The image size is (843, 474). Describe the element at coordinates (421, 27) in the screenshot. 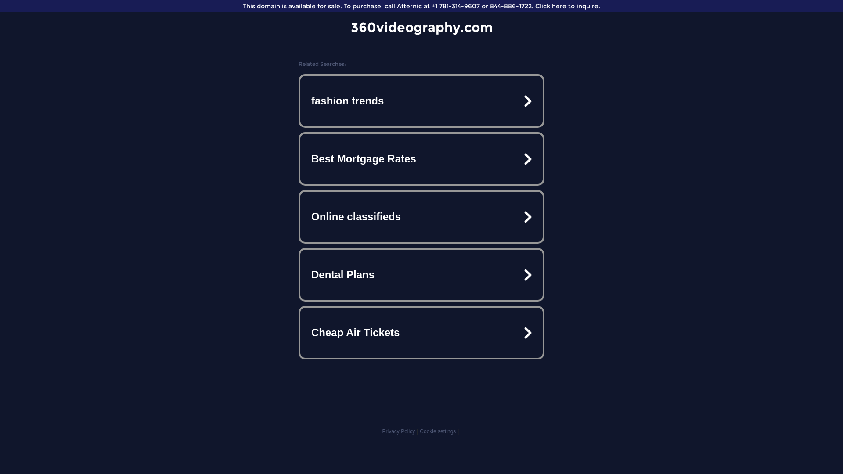

I see `360videography.com` at that location.